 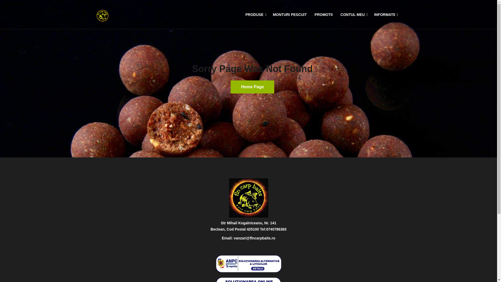 What do you see at coordinates (254, 12) in the screenshot?
I see `PRODUSE` at bounding box center [254, 12].